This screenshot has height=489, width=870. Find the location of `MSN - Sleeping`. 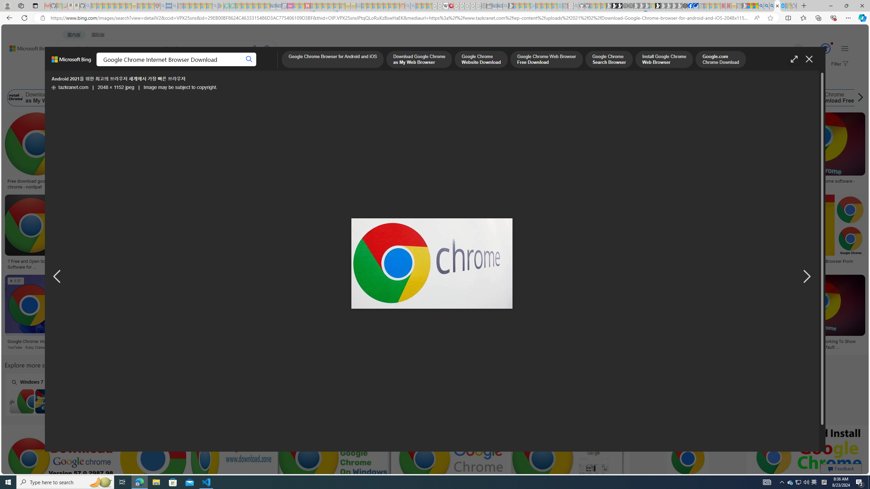

MSN - Sleeping is located at coordinates (745, 6).